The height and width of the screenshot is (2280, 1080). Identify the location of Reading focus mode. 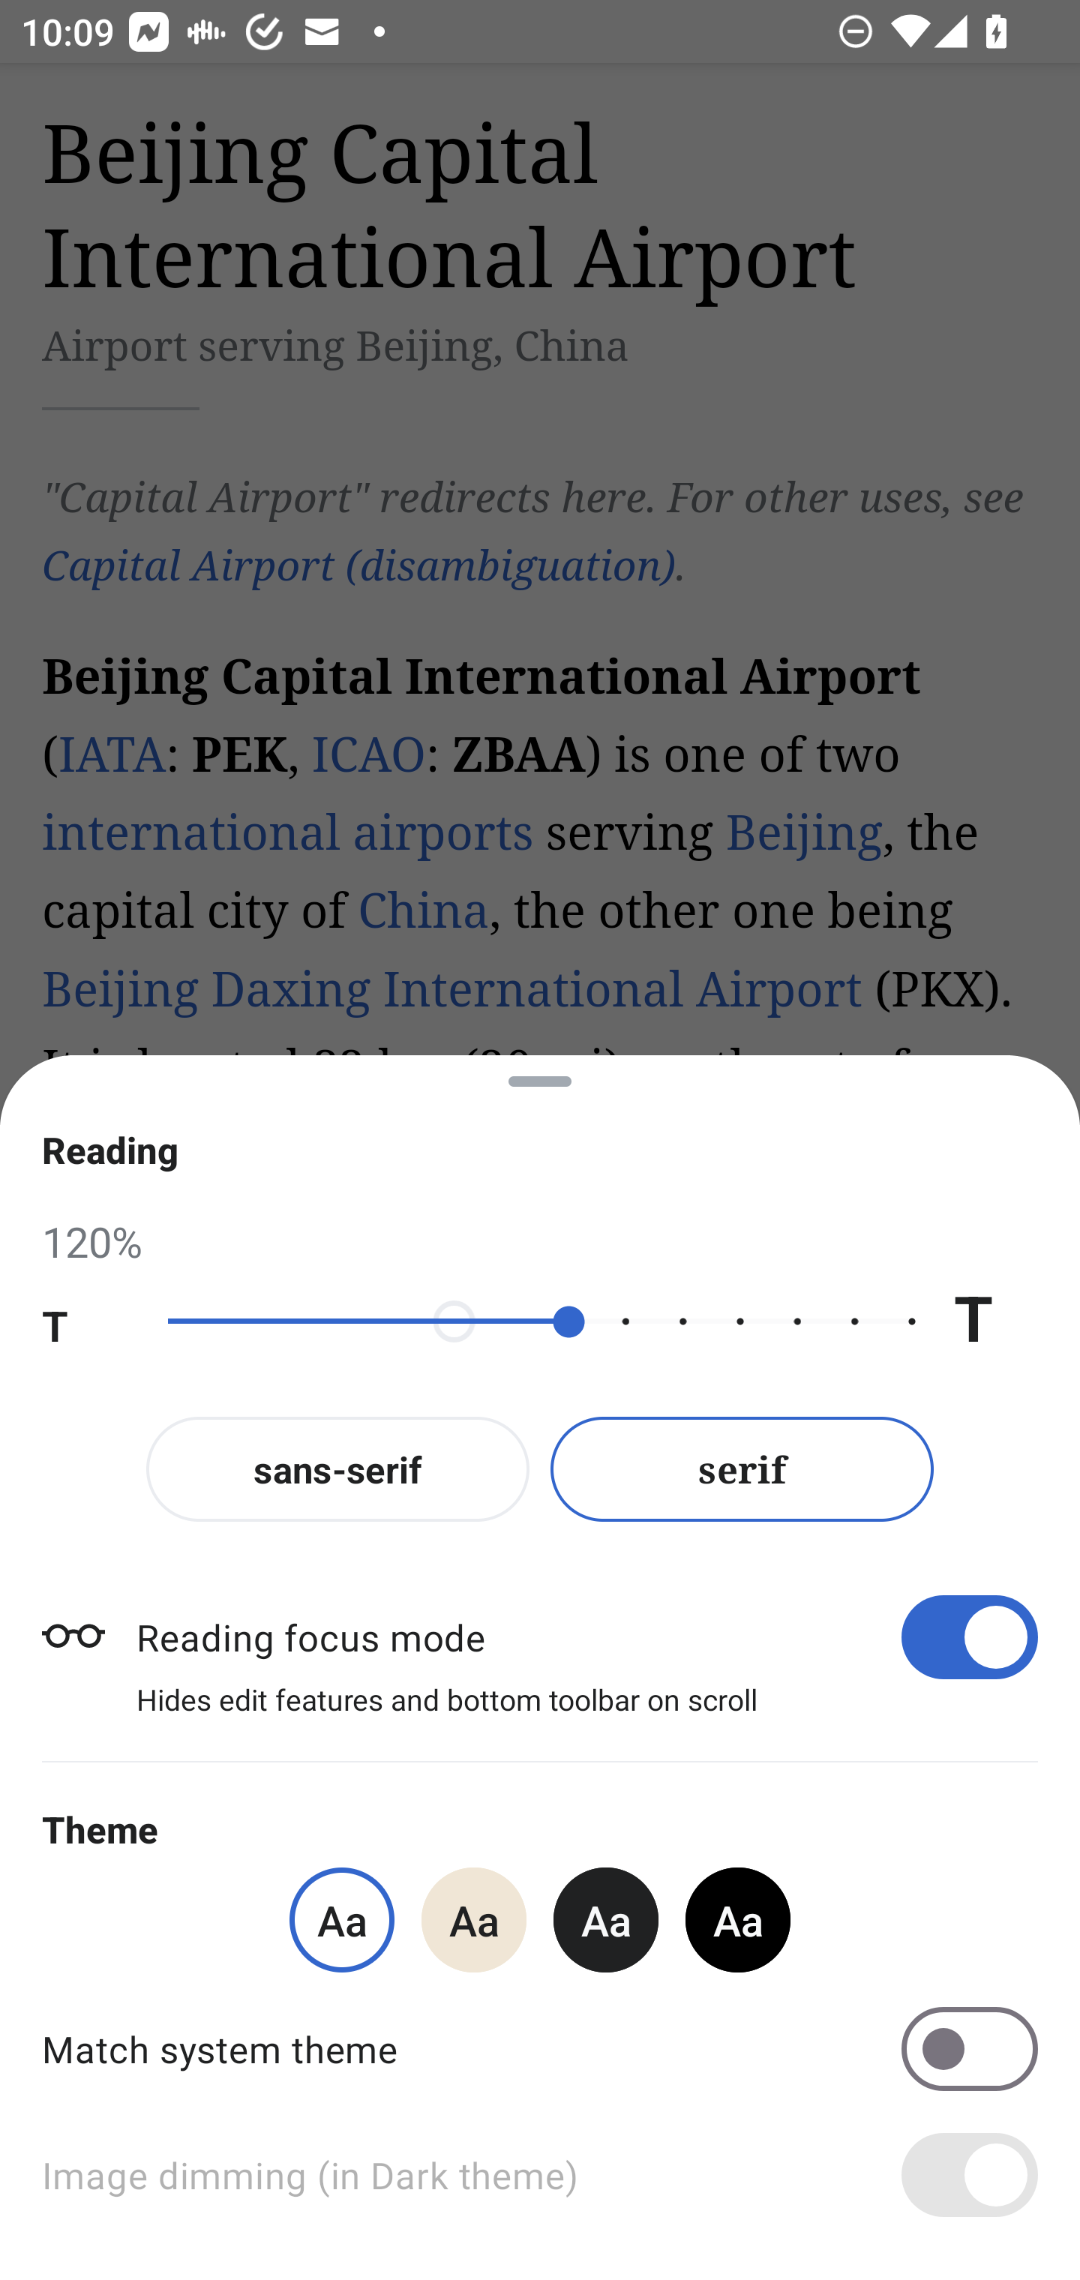
(586, 1636).